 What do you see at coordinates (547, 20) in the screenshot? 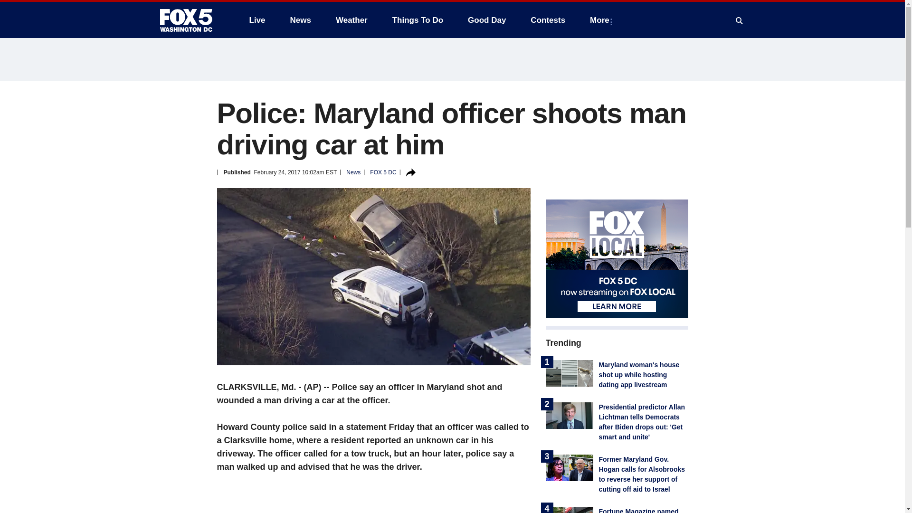
I see `Contests` at bounding box center [547, 20].